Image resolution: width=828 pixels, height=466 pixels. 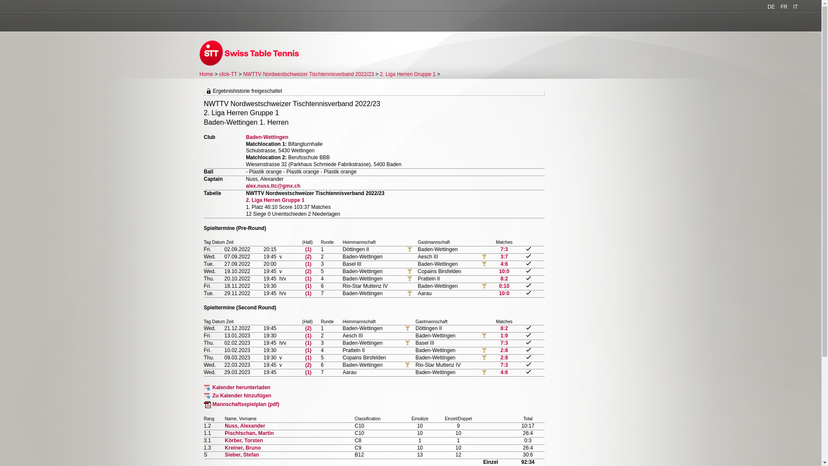 What do you see at coordinates (273, 186) in the screenshot?
I see `alex.nuss.ttc@gmx.ch` at bounding box center [273, 186].